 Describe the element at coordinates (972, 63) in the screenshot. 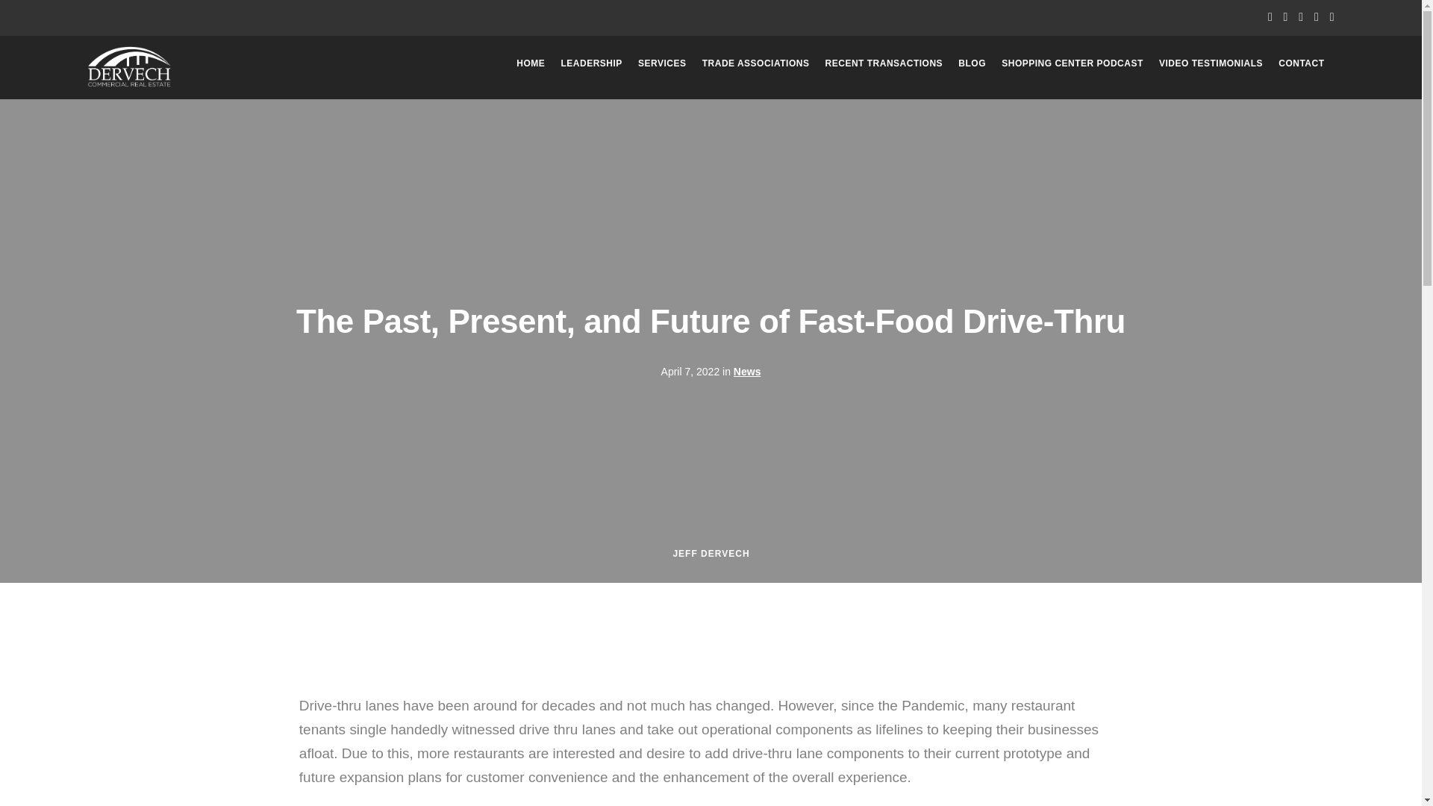

I see `BLOG` at that location.